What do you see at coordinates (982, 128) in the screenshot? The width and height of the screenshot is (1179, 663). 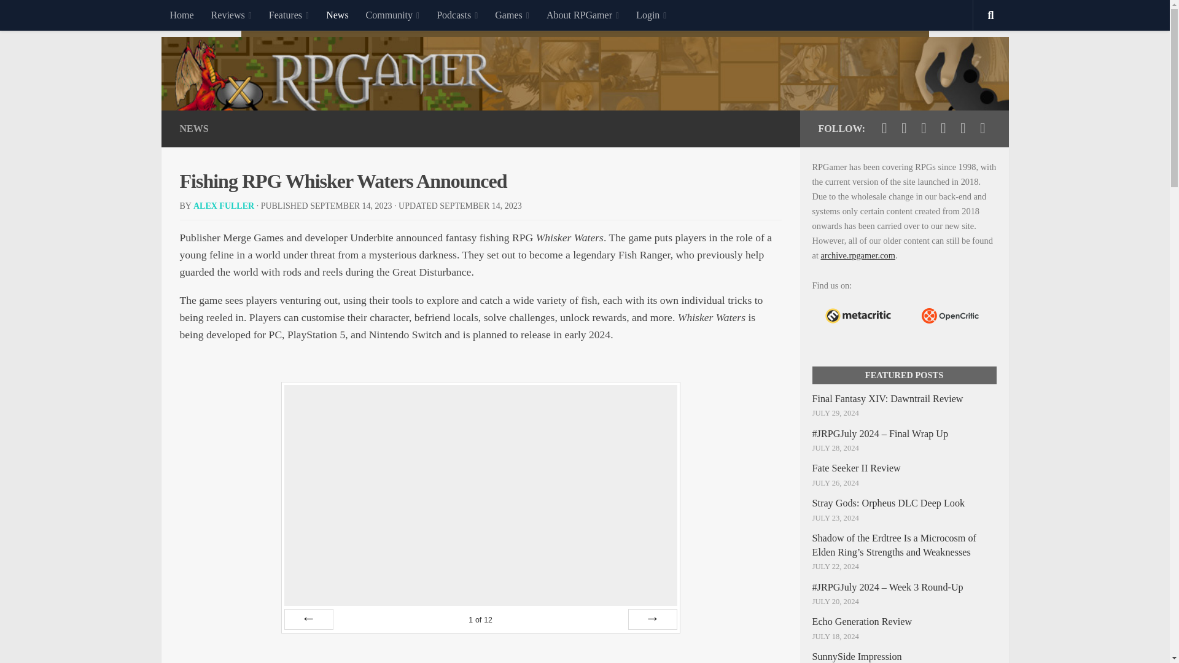 I see `Follow us on Rss` at bounding box center [982, 128].